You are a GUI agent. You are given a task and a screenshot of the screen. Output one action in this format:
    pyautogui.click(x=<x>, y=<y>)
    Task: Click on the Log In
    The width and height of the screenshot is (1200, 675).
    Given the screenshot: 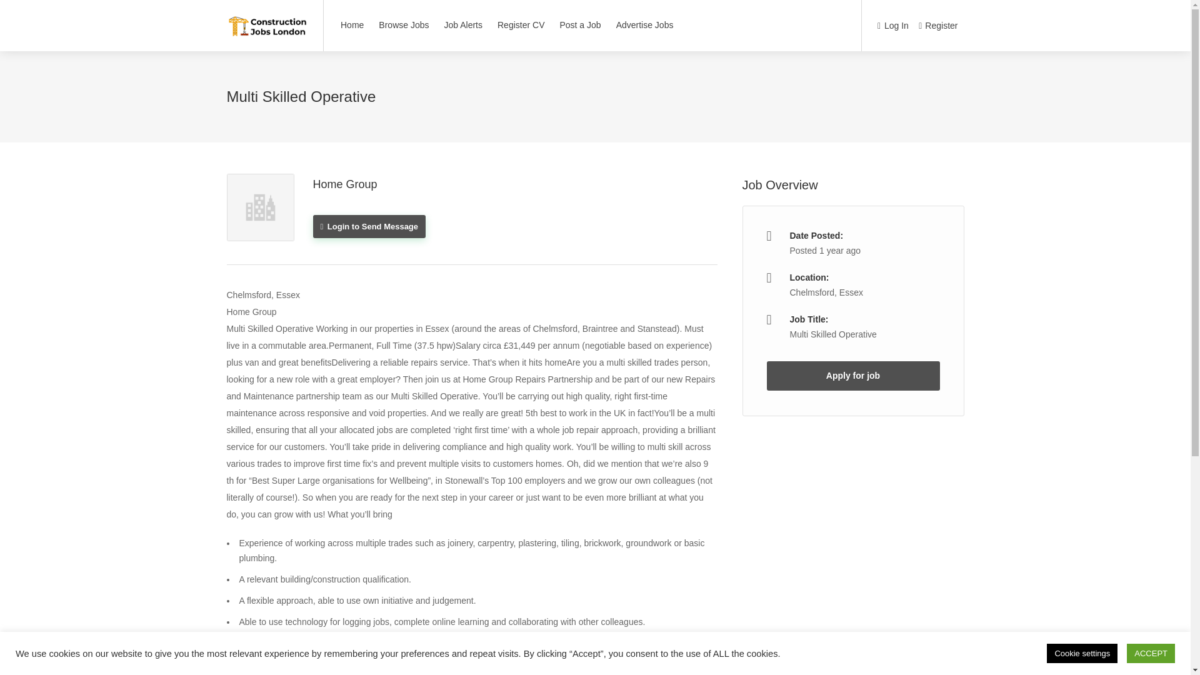 What is the action you would take?
    pyautogui.click(x=892, y=26)
    